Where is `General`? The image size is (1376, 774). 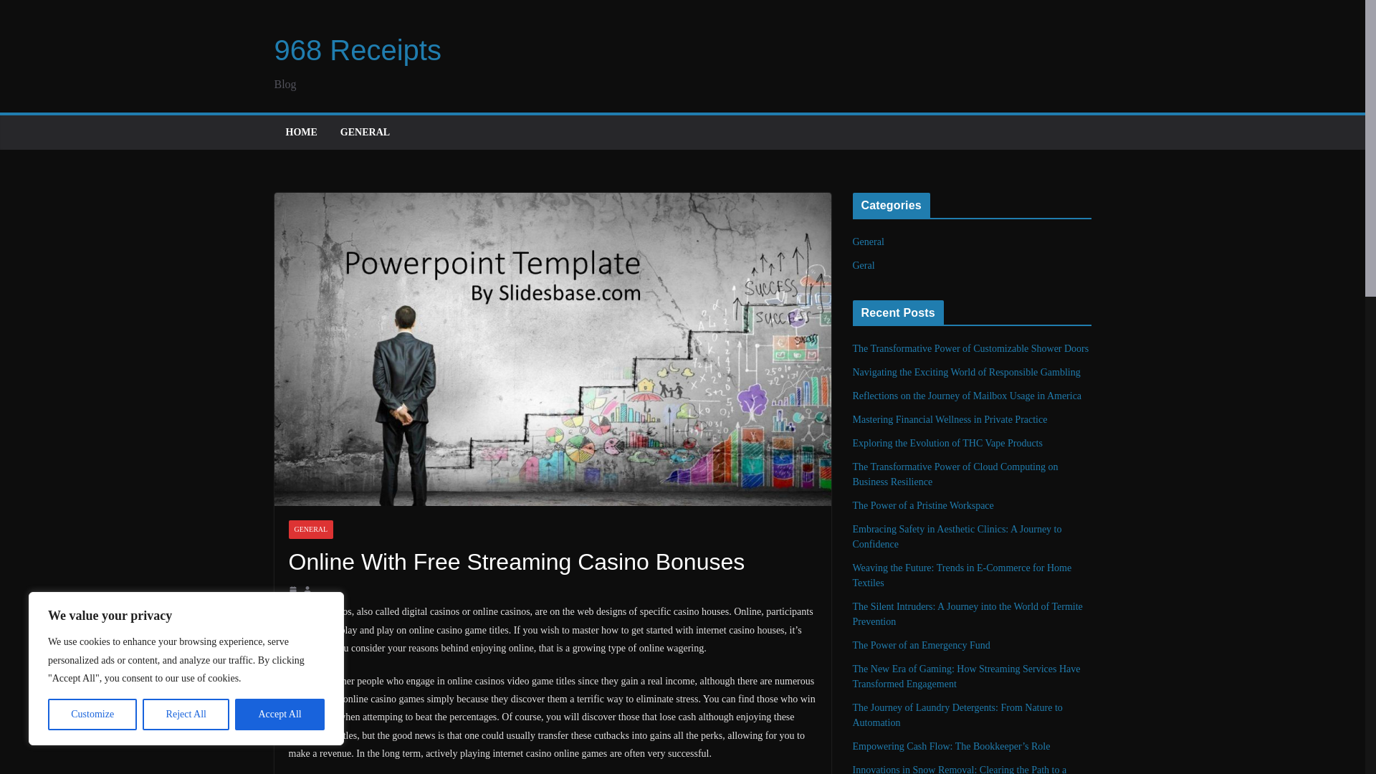 General is located at coordinates (869, 242).